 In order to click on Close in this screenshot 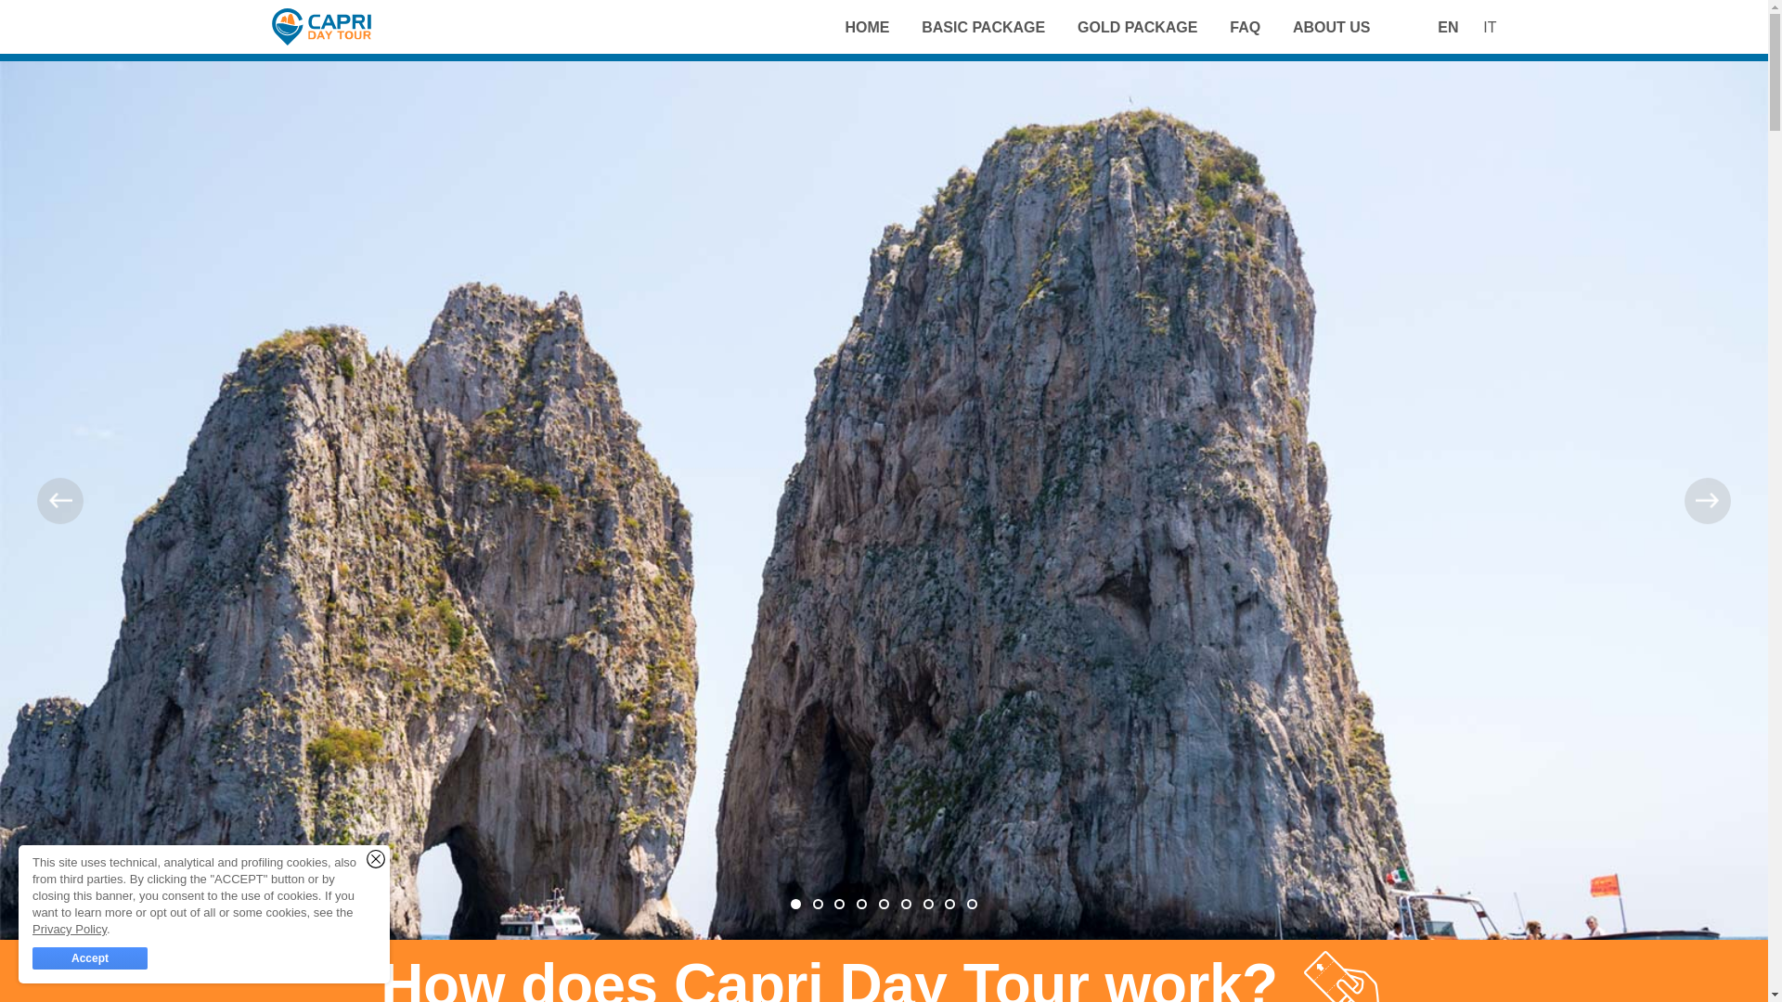, I will do `click(375, 859)`.